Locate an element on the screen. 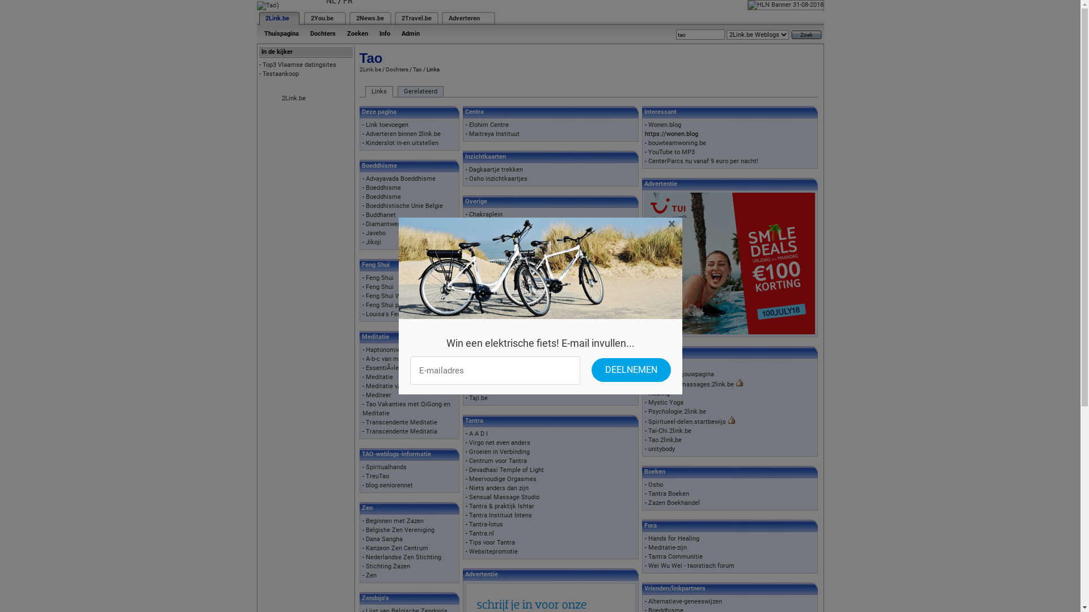  Diamantweg-boeddhisme is located at coordinates (401, 224).